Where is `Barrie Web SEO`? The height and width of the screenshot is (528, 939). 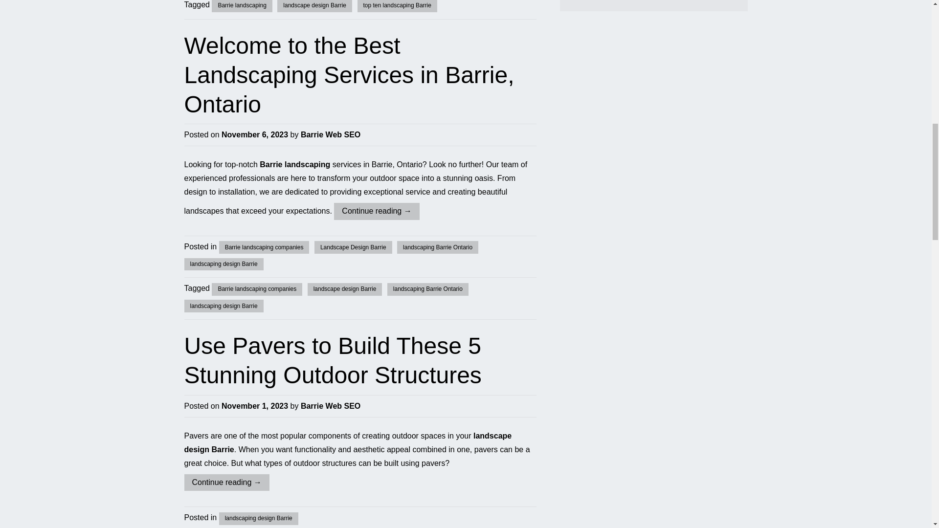
Barrie Web SEO is located at coordinates (331, 134).